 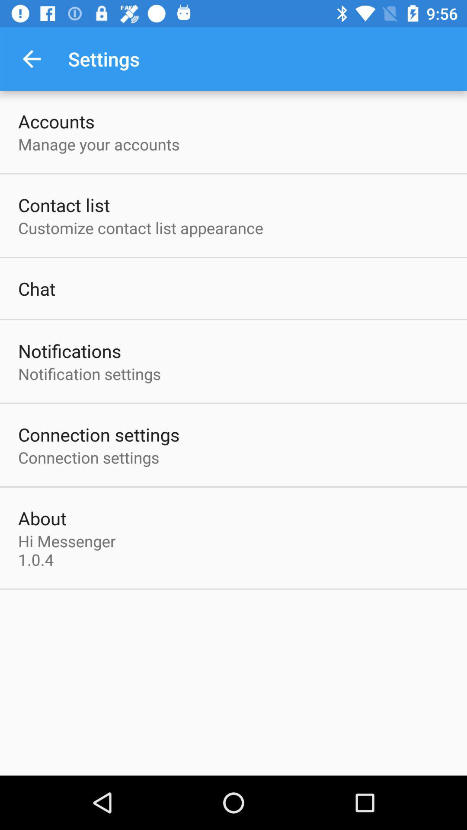 What do you see at coordinates (42, 518) in the screenshot?
I see `click icon below connection settings icon` at bounding box center [42, 518].